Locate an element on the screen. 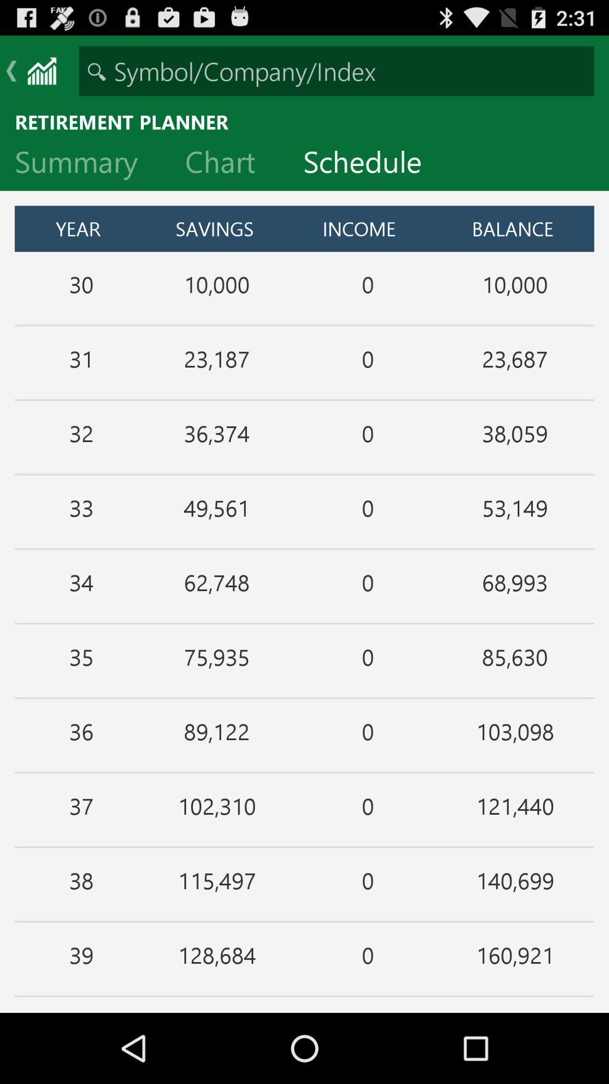 This screenshot has width=609, height=1084. click on the icon on left of search icon is located at coordinates (42, 71).